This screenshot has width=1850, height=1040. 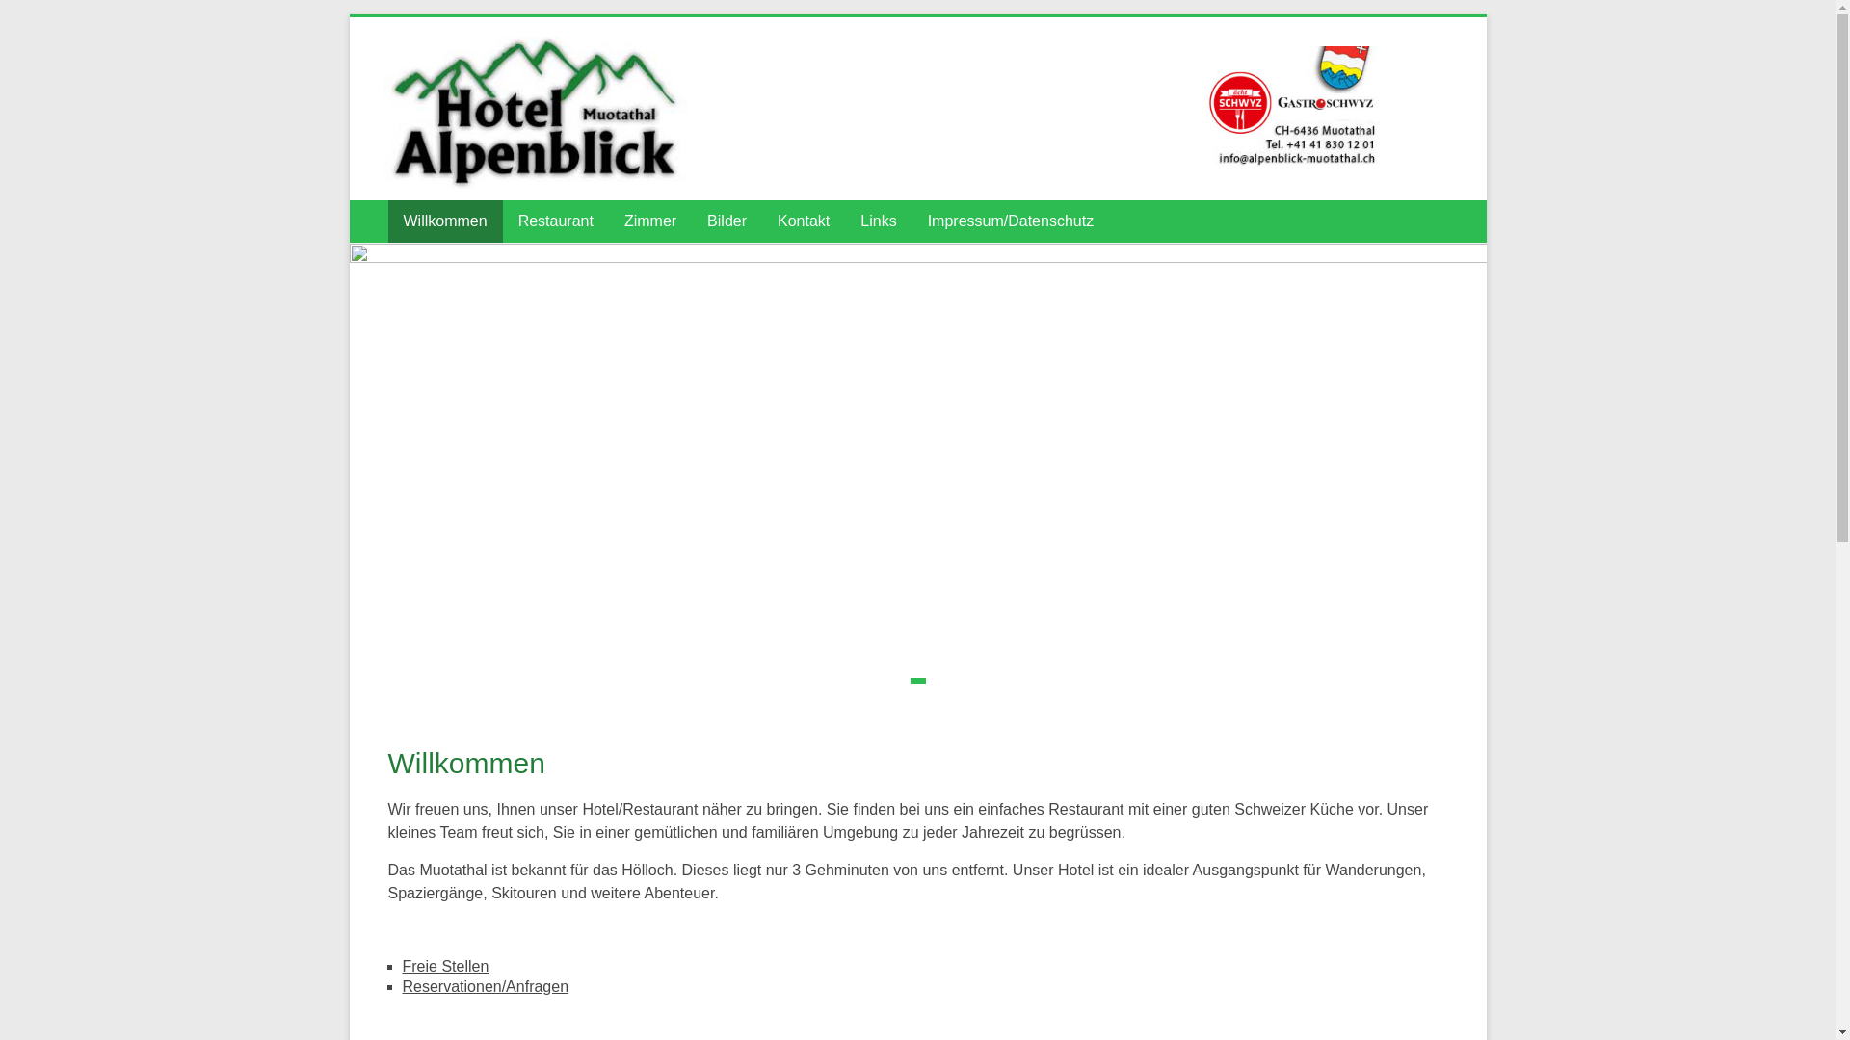 I want to click on Links, so click(x=879, y=221).